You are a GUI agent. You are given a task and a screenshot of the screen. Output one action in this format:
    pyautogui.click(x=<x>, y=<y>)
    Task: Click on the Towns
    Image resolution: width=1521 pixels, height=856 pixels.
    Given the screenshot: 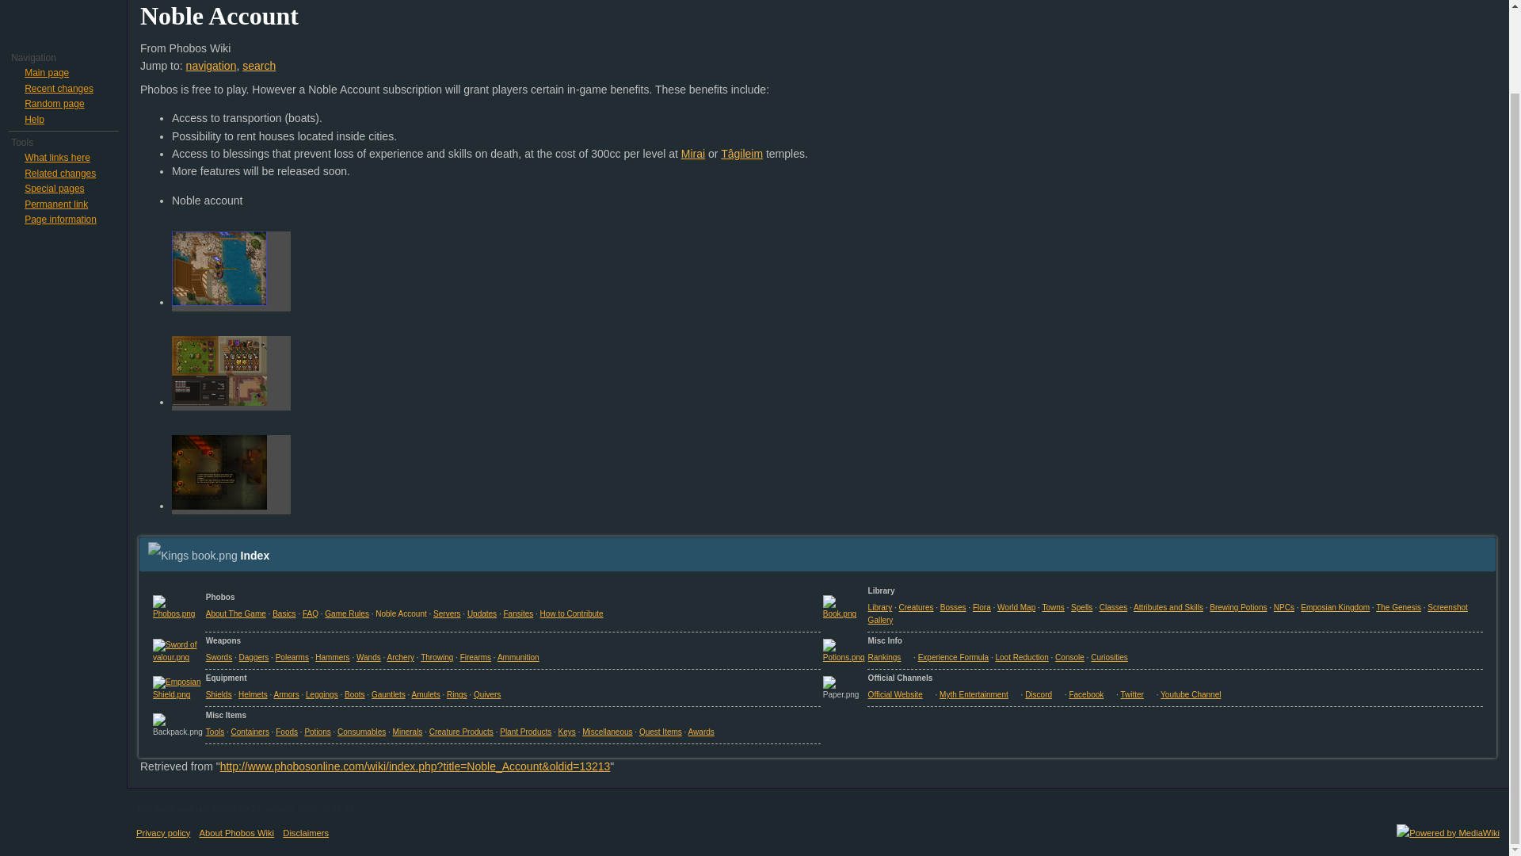 What is the action you would take?
    pyautogui.click(x=1052, y=607)
    